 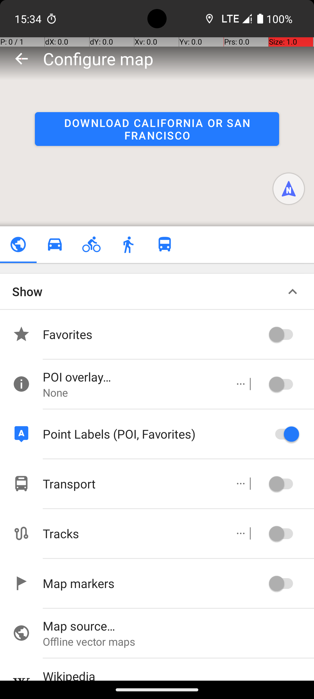 I want to click on Browse map checked, so click(x=18, y=245).